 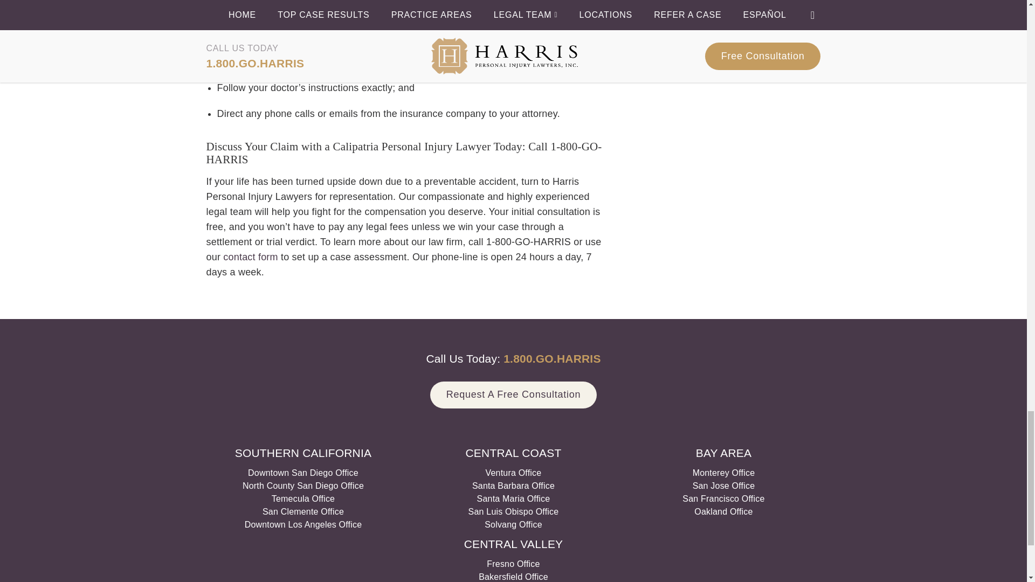 What do you see at coordinates (303, 472) in the screenshot?
I see `Downtown San Diego Office` at bounding box center [303, 472].